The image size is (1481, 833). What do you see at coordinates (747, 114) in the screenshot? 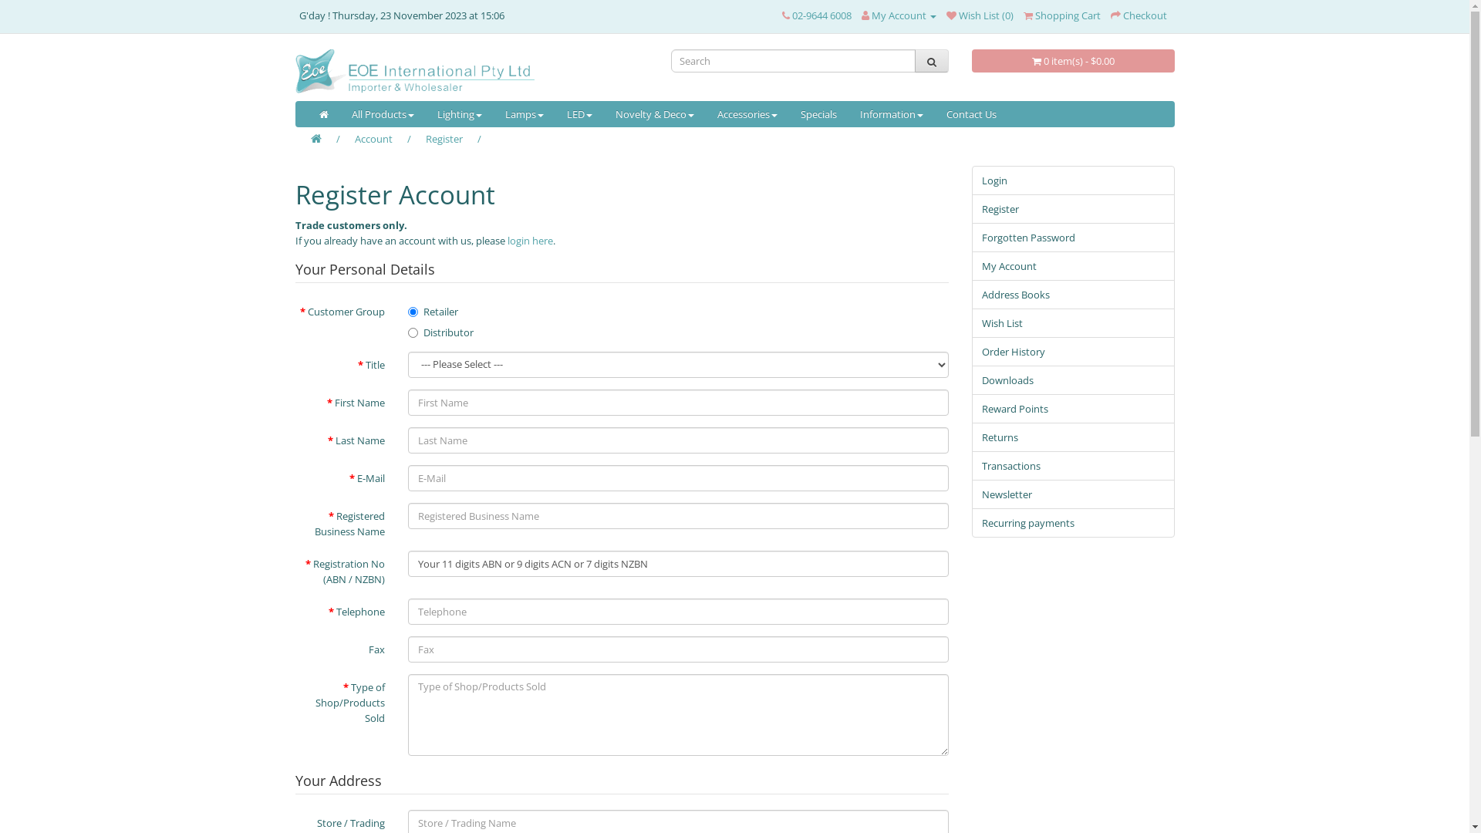
I see `Accessories` at bounding box center [747, 114].